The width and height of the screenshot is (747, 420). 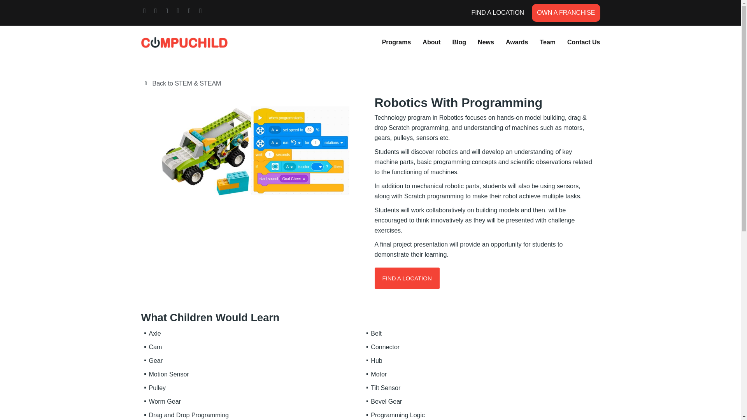 What do you see at coordinates (498, 13) in the screenshot?
I see `FIND A LOCATION` at bounding box center [498, 13].